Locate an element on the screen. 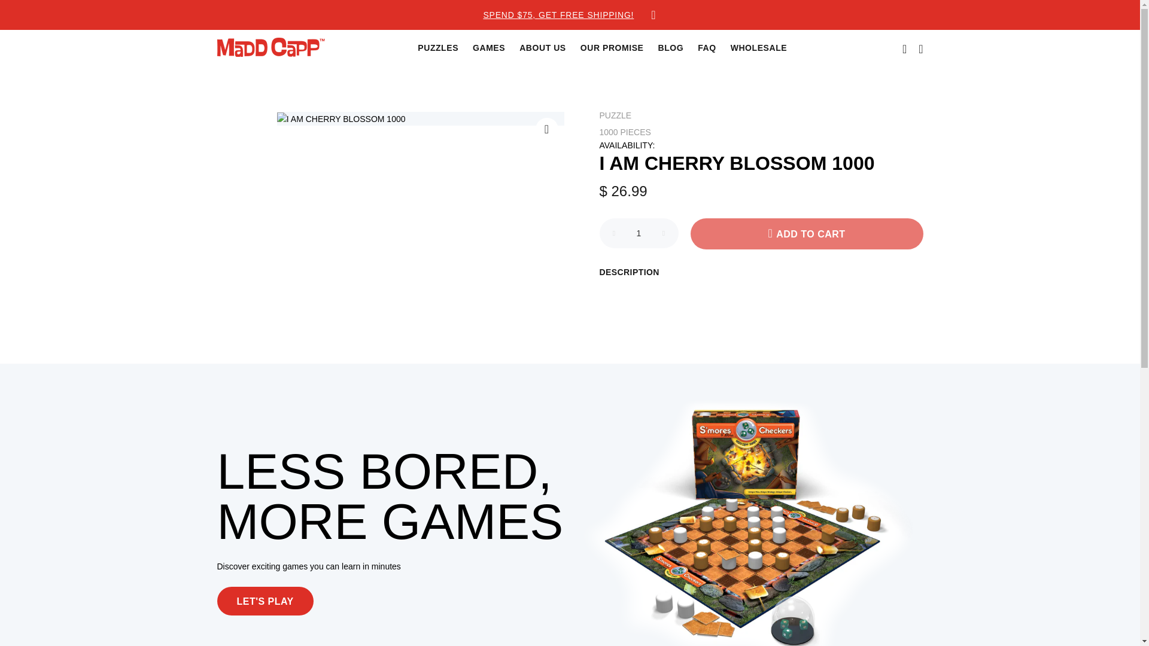 The image size is (1149, 646). GAMES is located at coordinates (488, 48).